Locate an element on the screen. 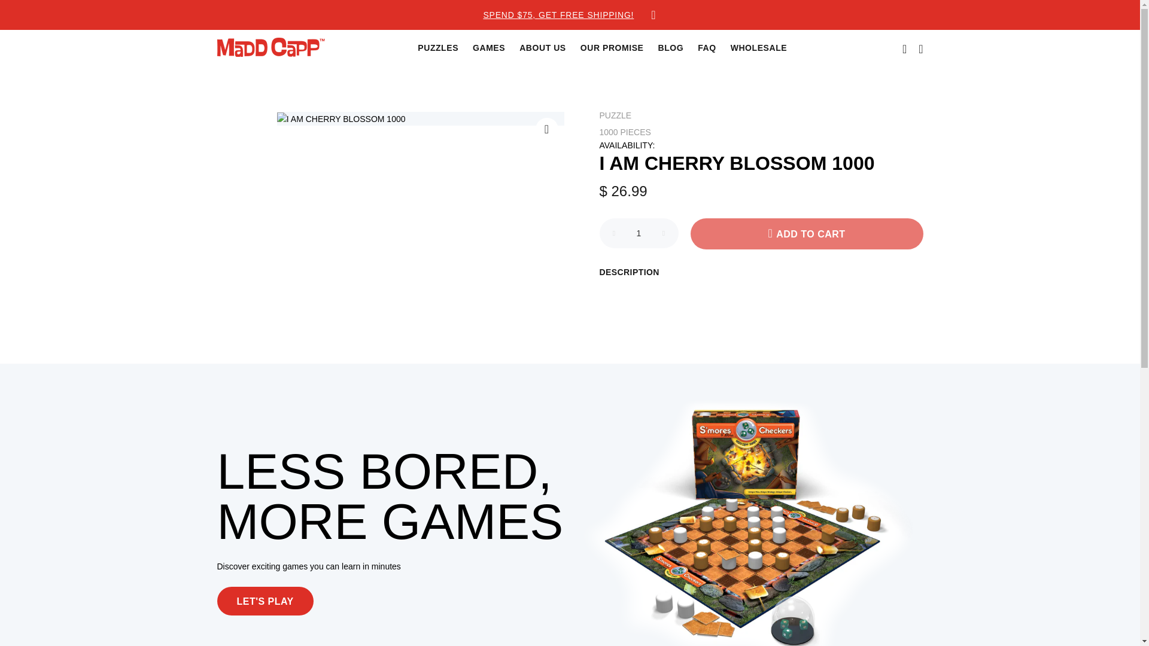 The image size is (1149, 646). GAMES is located at coordinates (488, 48).